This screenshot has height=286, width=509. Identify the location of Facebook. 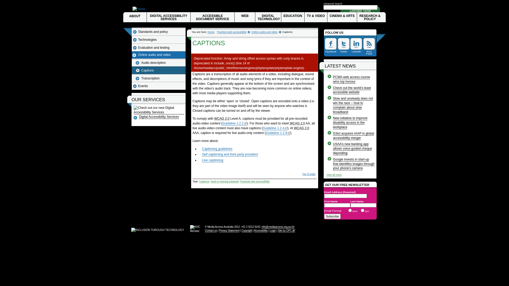
(331, 46).